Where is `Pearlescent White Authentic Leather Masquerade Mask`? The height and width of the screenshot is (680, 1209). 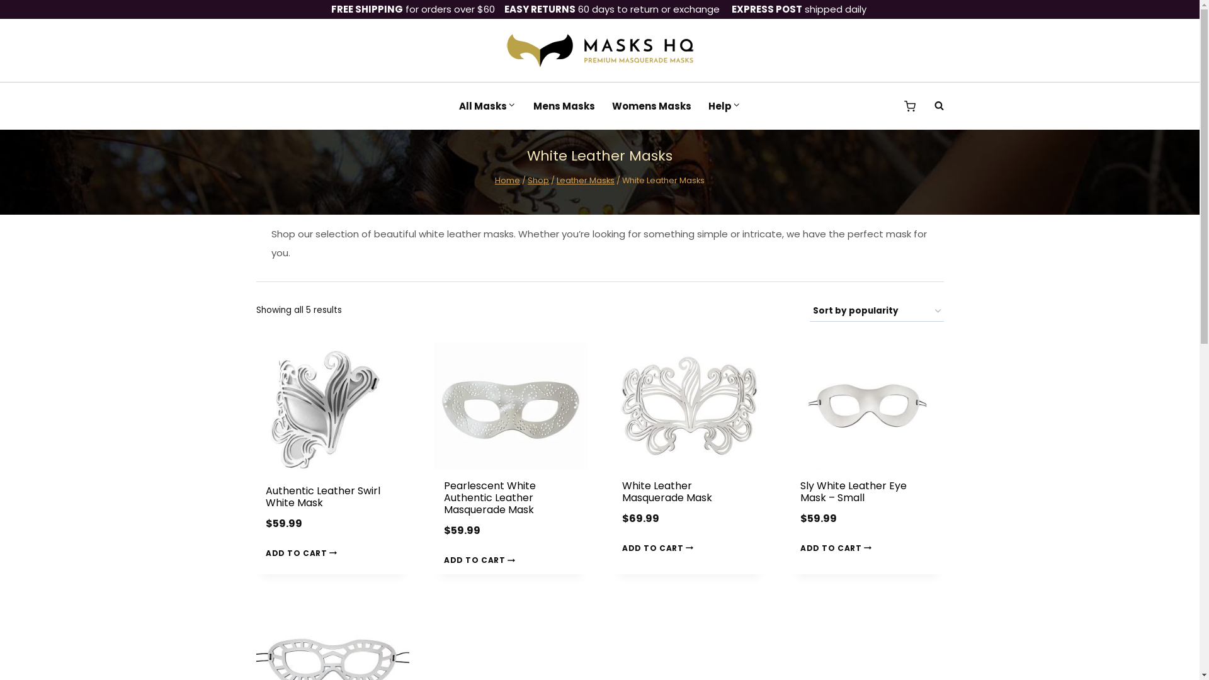
Pearlescent White Authentic Leather Masquerade Mask is located at coordinates (490, 497).